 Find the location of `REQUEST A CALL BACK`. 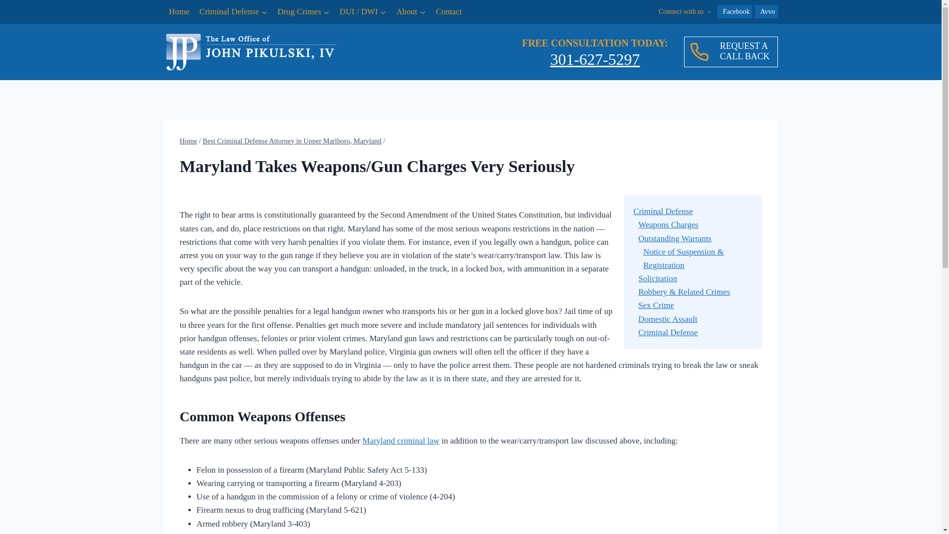

REQUEST A CALL BACK is located at coordinates (731, 52).